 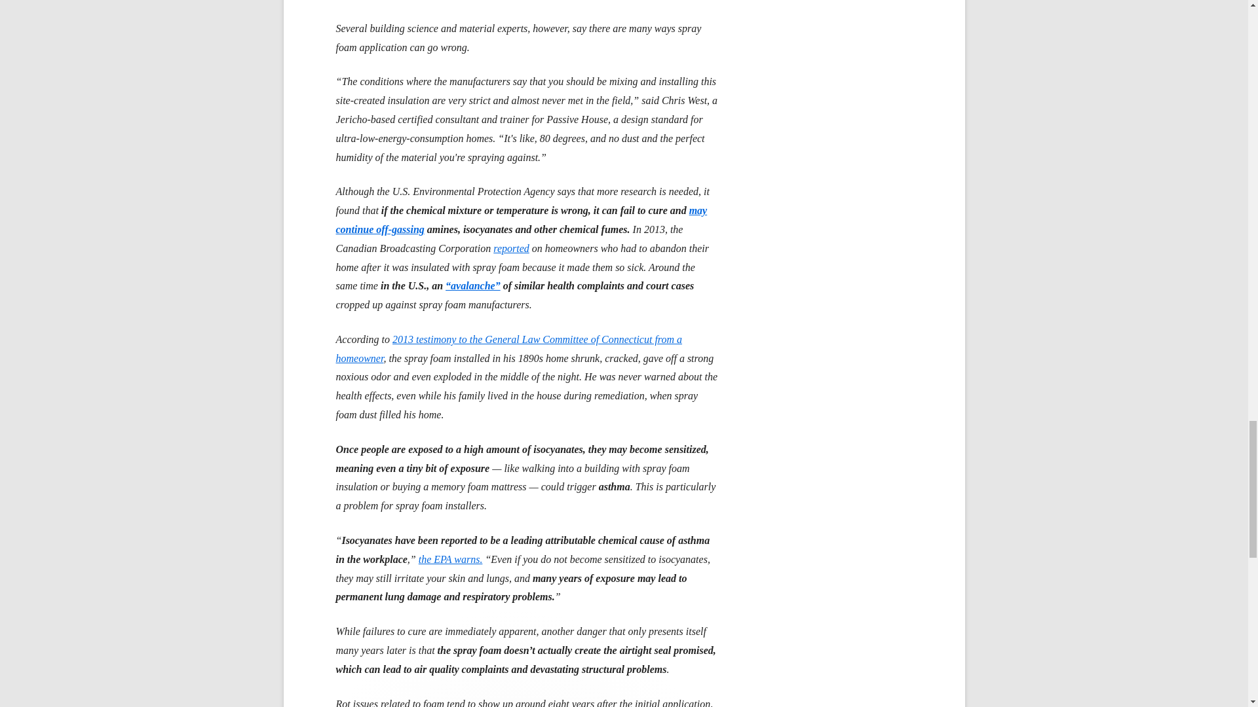 What do you see at coordinates (451, 559) in the screenshot?
I see `the EPA warns.` at bounding box center [451, 559].